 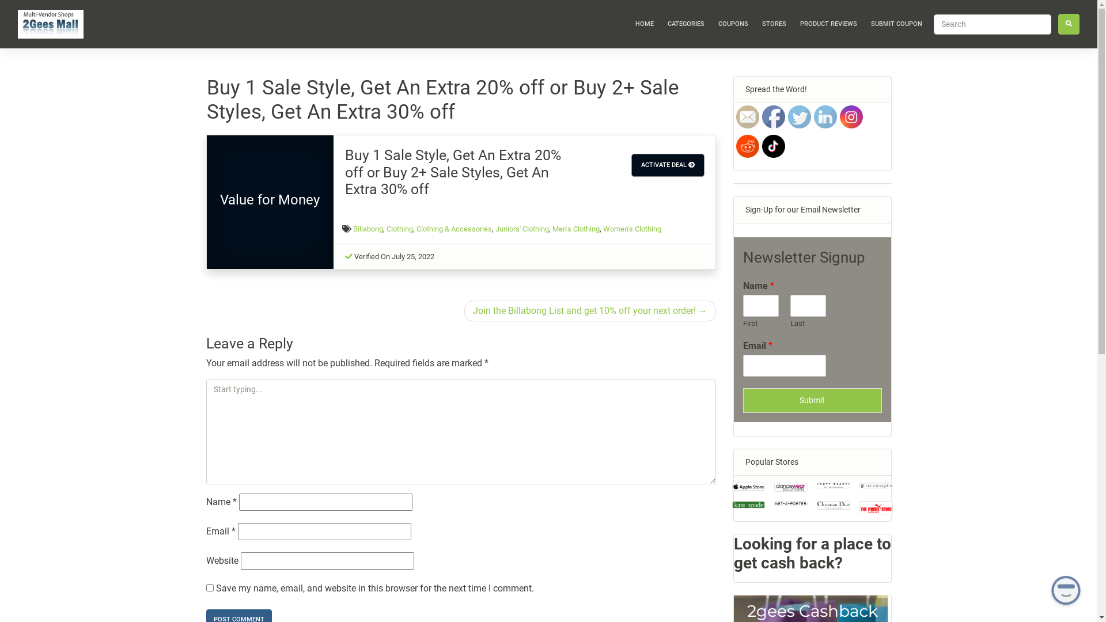 I want to click on Follow by Email, so click(x=748, y=117).